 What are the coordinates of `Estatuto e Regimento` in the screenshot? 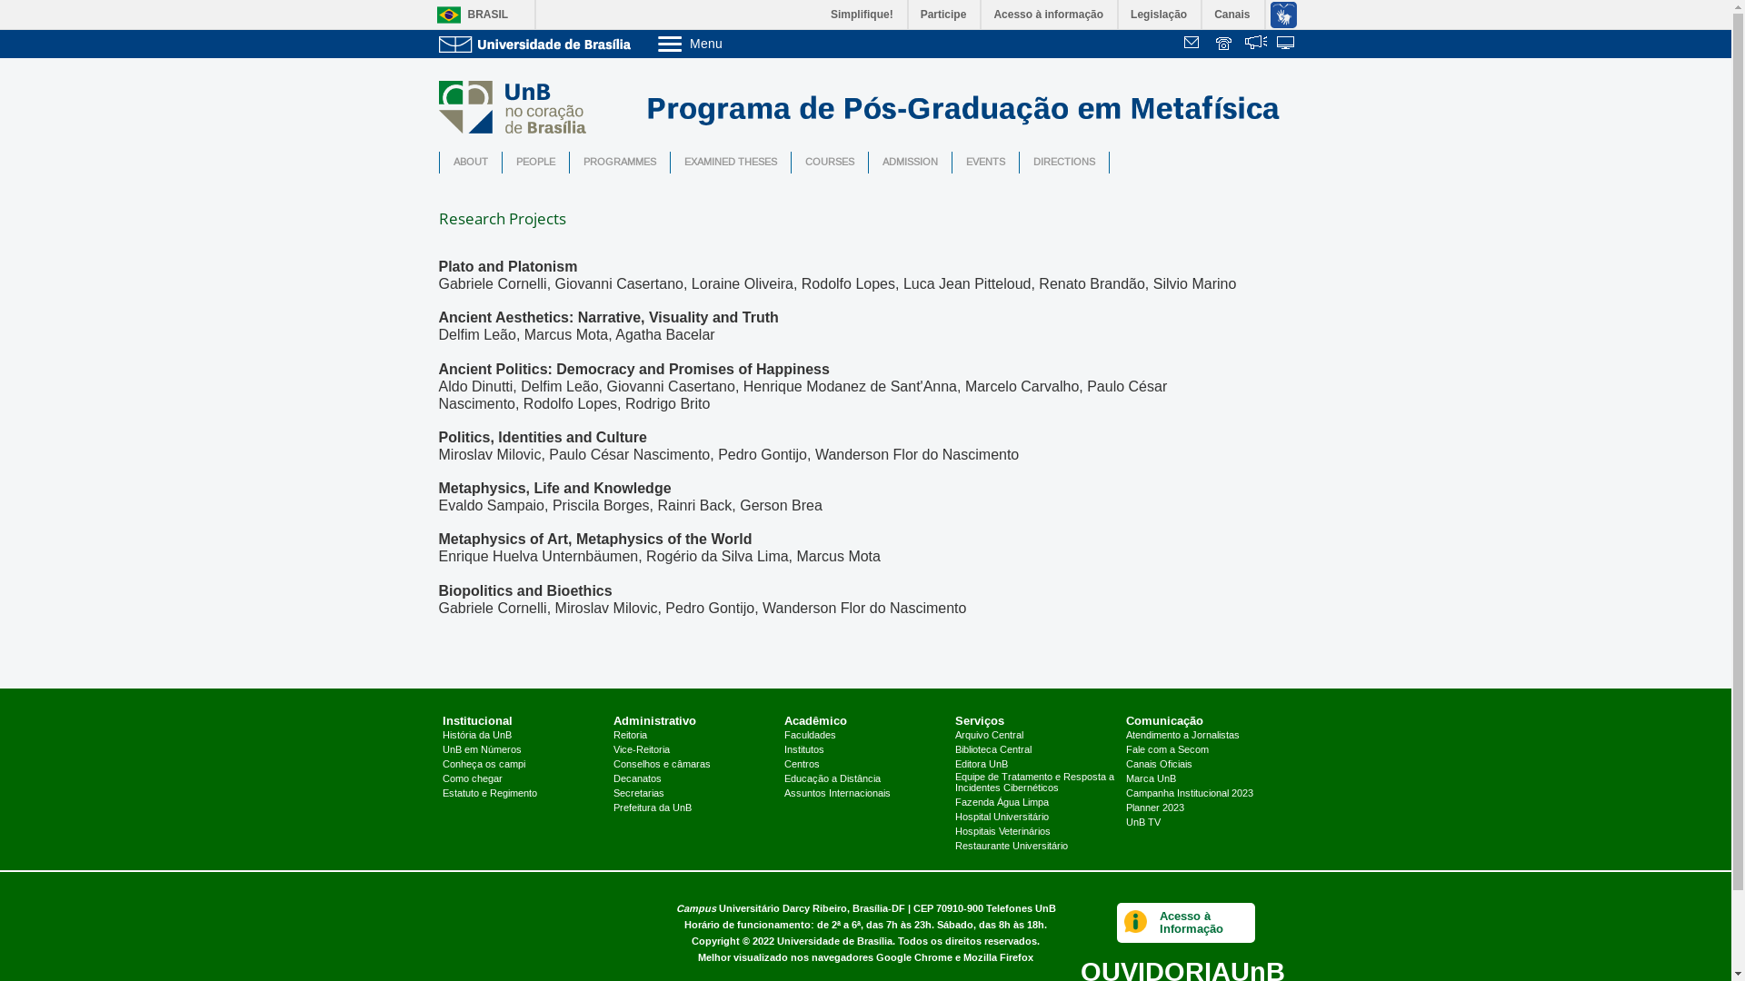 It's located at (490, 794).